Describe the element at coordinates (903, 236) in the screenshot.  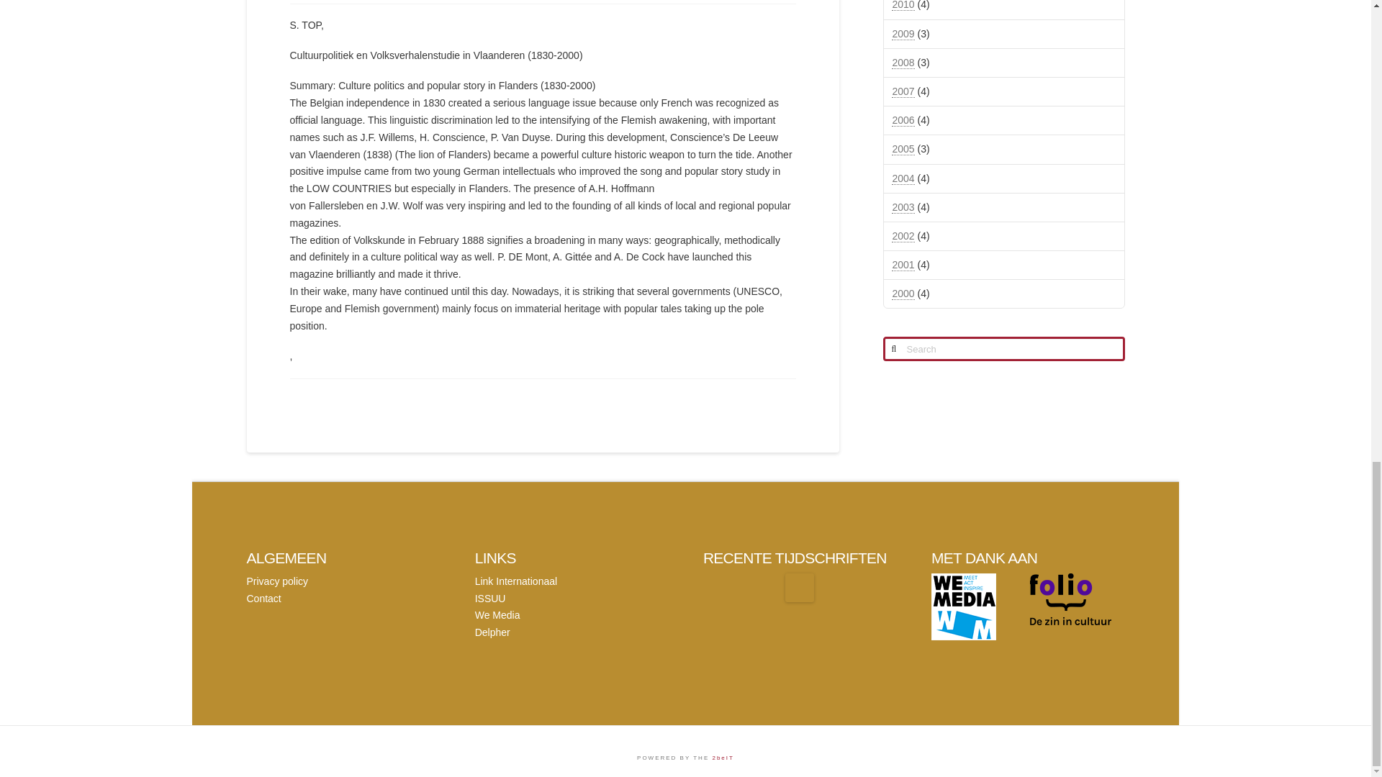
I see `2002` at that location.